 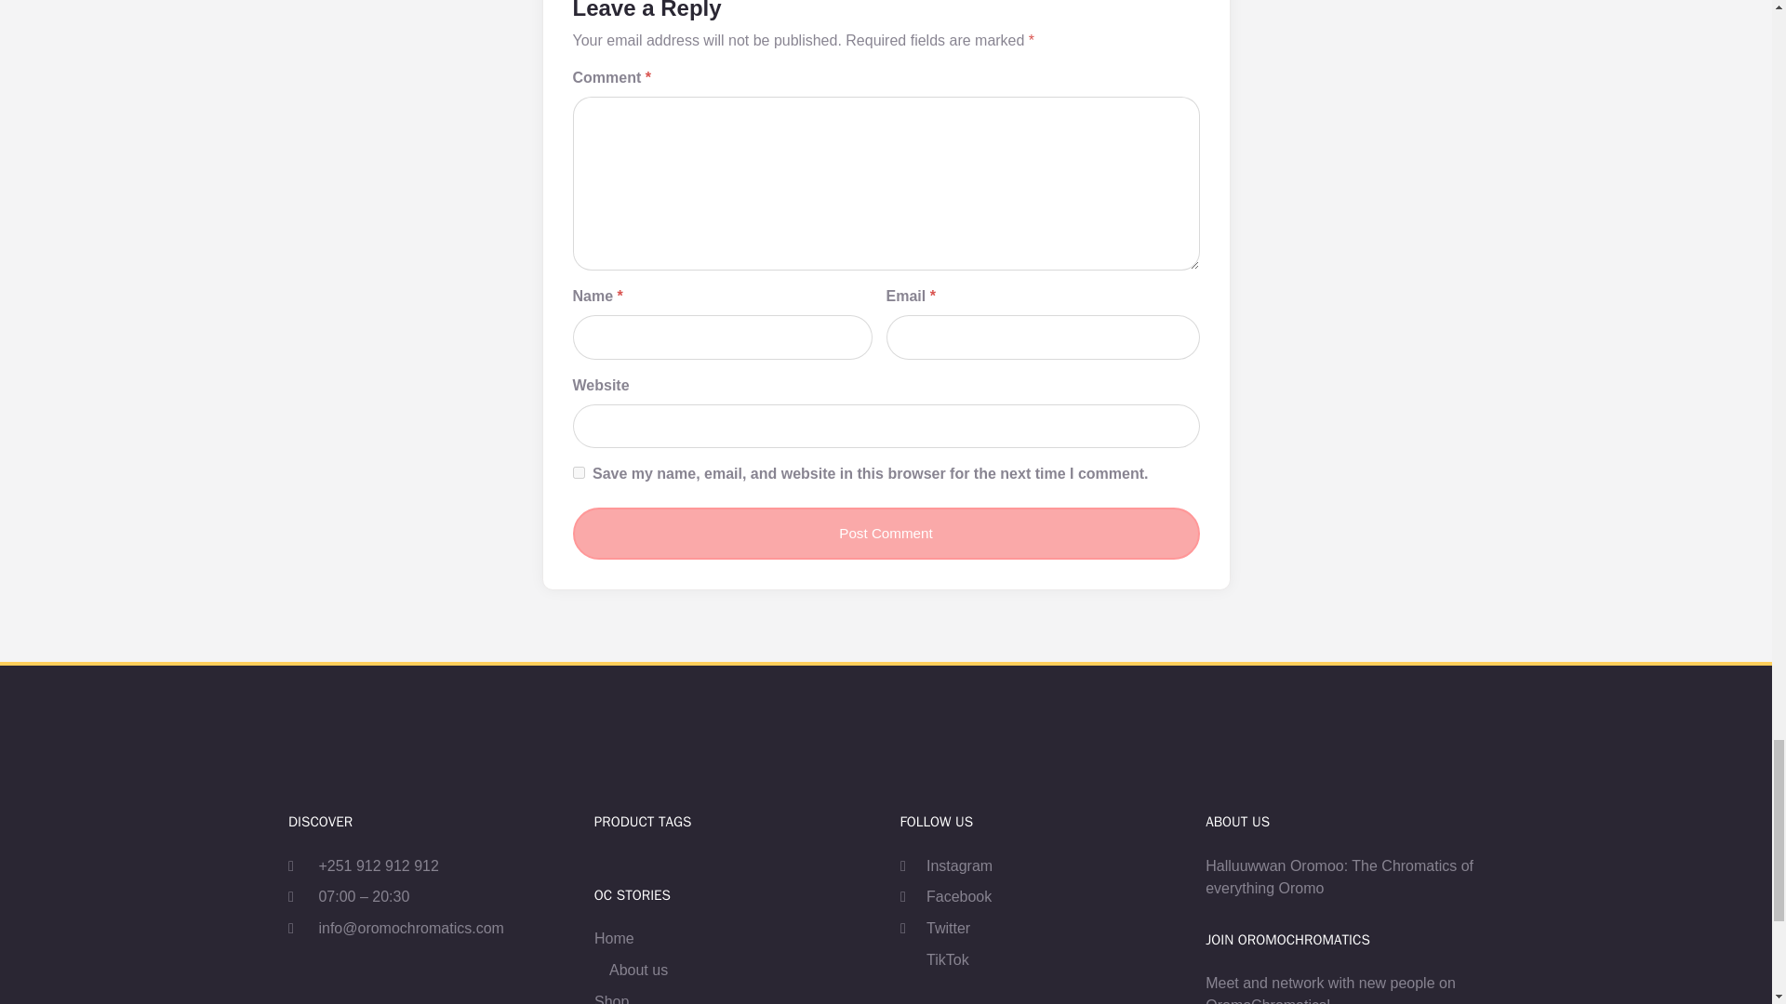 I want to click on Twitter, so click(x=934, y=928).